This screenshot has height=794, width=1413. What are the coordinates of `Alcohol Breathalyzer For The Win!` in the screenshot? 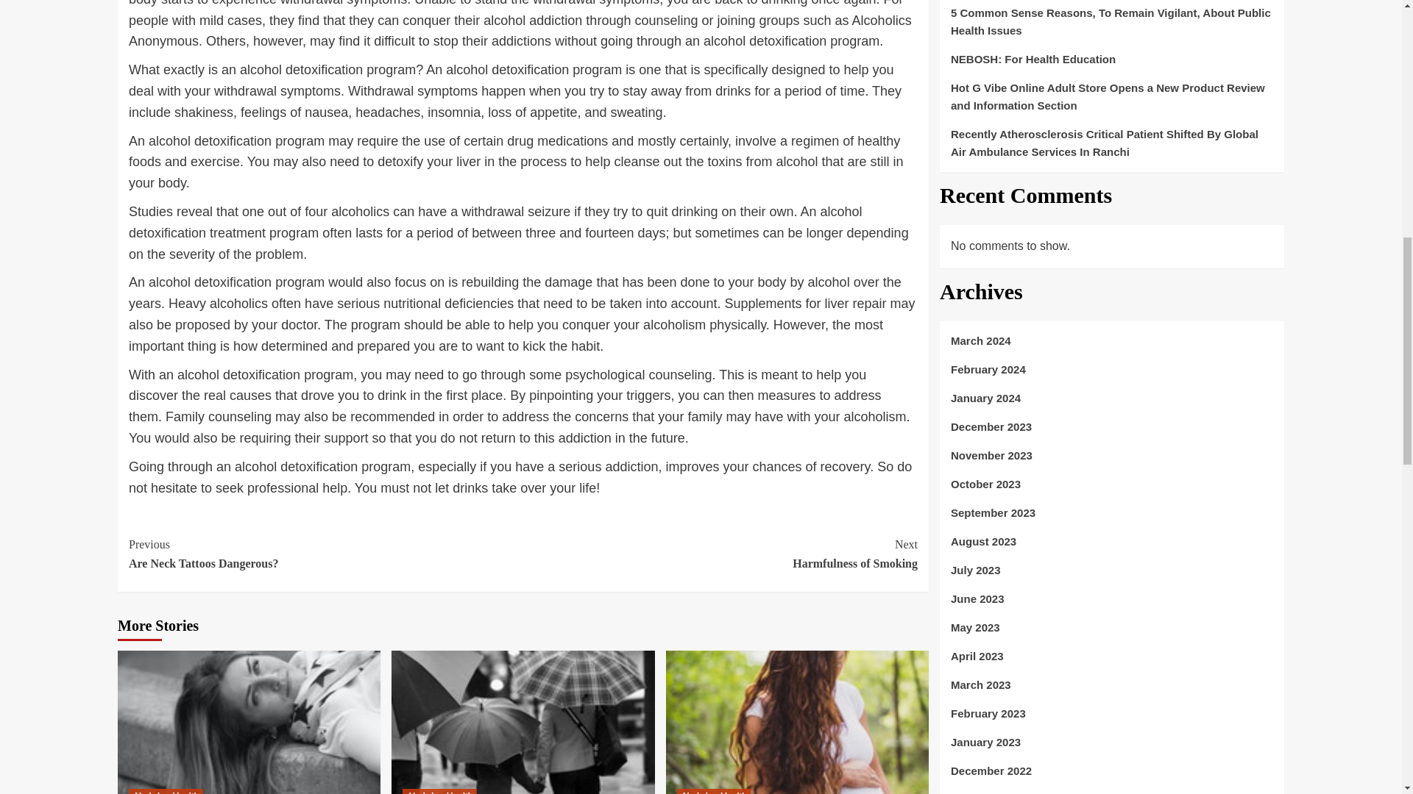 It's located at (249, 722).